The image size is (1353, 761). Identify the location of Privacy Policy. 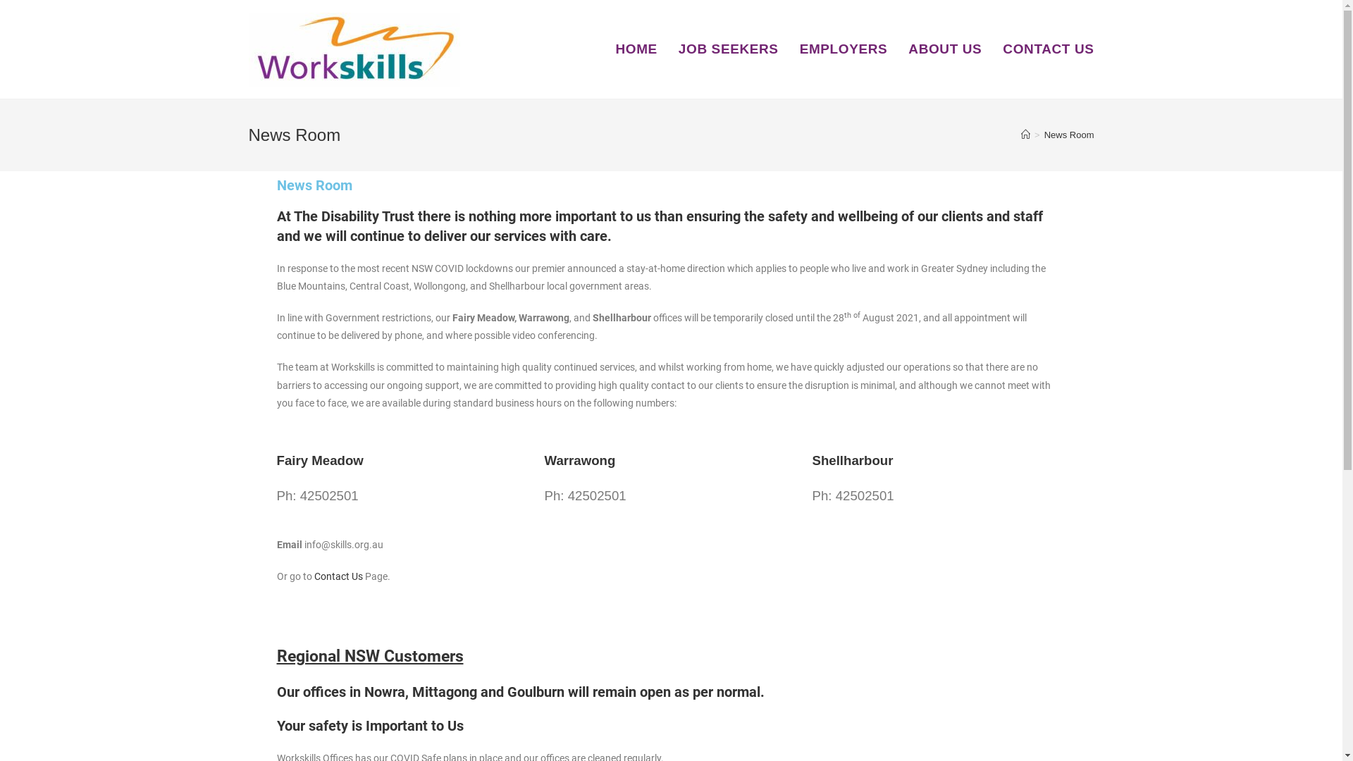
(1016, 745).